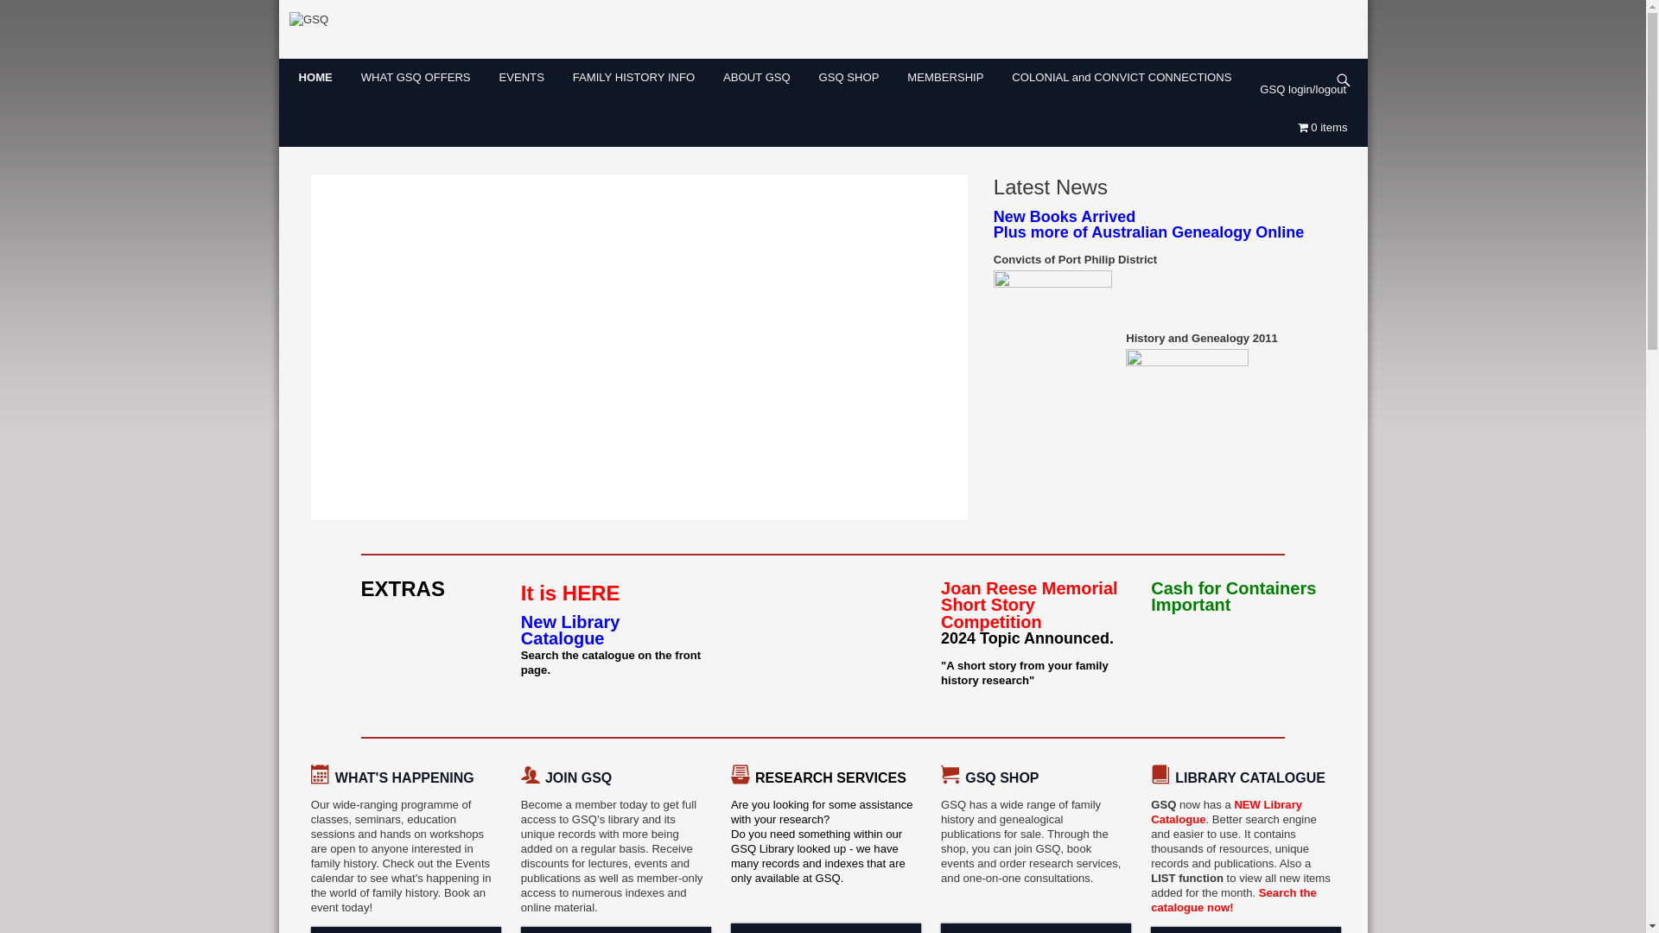 The height and width of the screenshot is (933, 1659). I want to click on GSQ login/logout, so click(1308, 90).